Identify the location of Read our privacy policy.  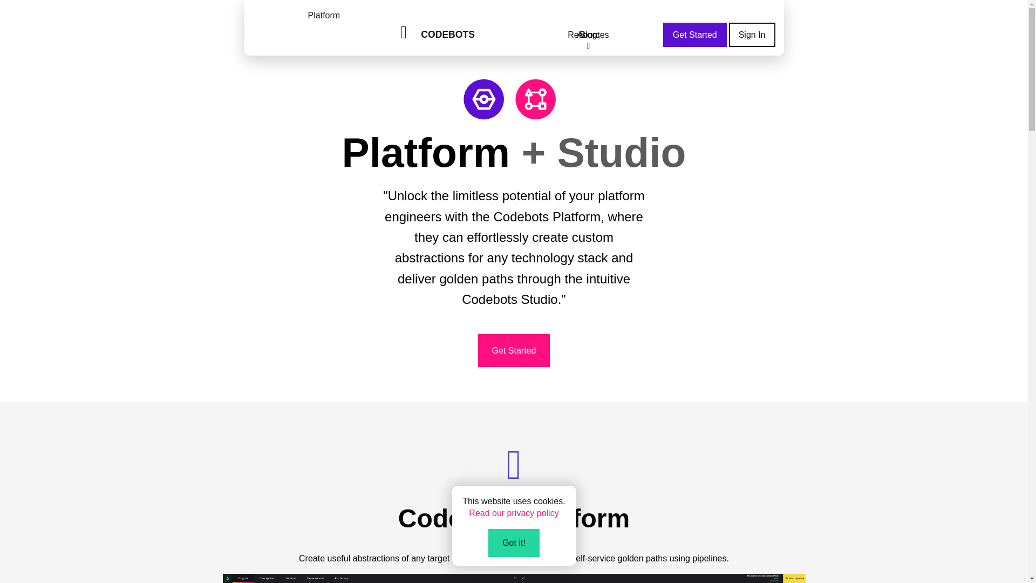
(514, 520).